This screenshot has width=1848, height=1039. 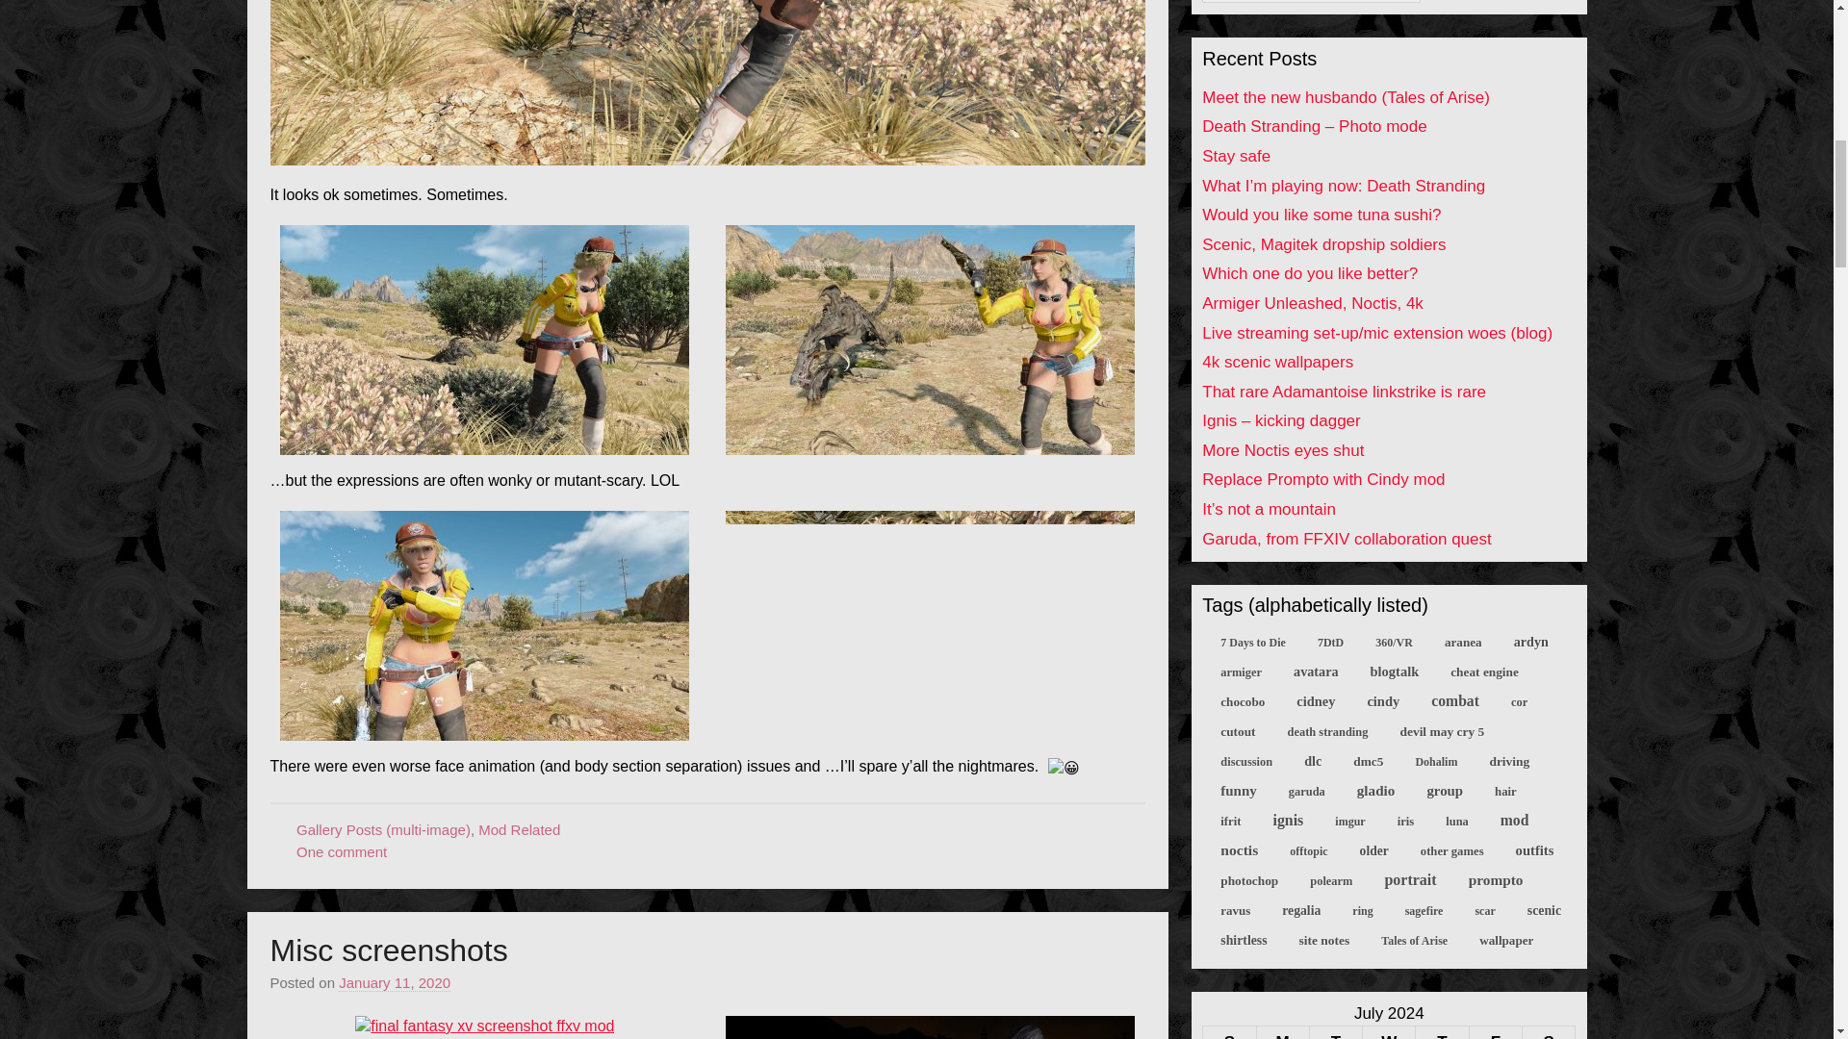 What do you see at coordinates (1335, 1031) in the screenshot?
I see `Tuesday` at bounding box center [1335, 1031].